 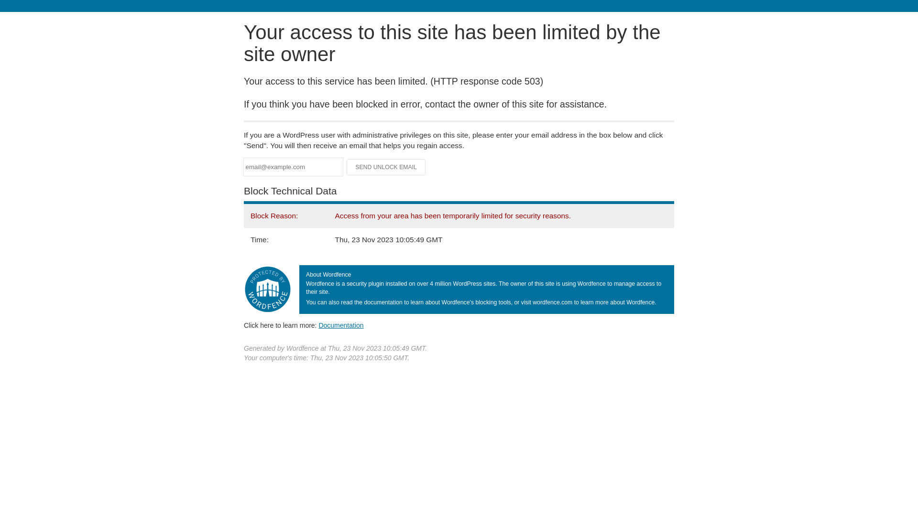 I want to click on Send Unlock Email, so click(x=386, y=167).